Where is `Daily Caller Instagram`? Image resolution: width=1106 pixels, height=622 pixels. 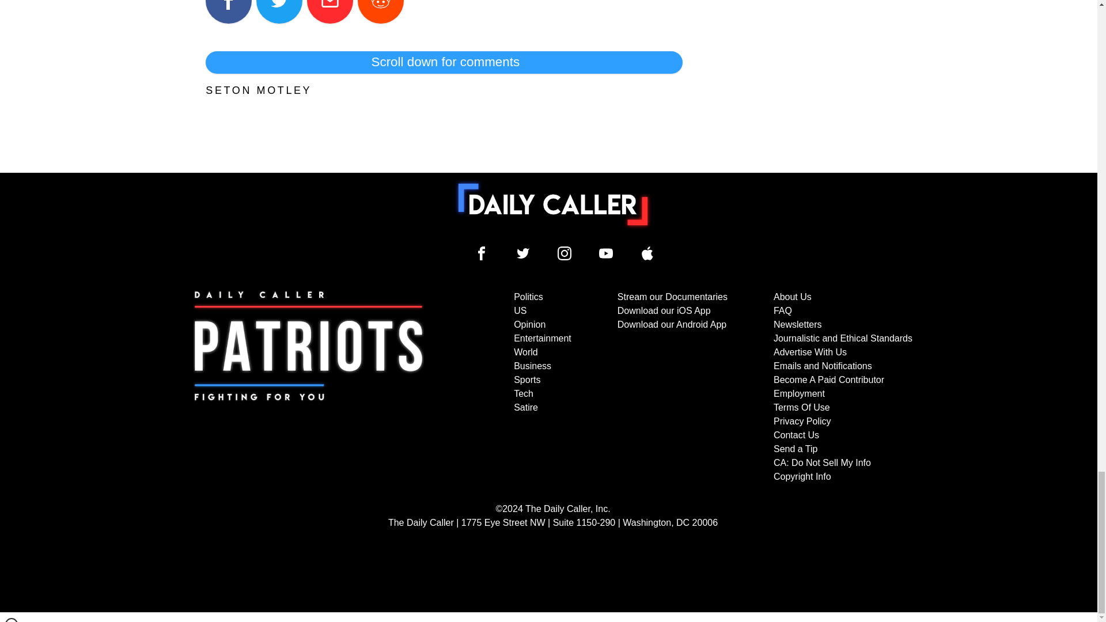 Daily Caller Instagram is located at coordinates (565, 253).